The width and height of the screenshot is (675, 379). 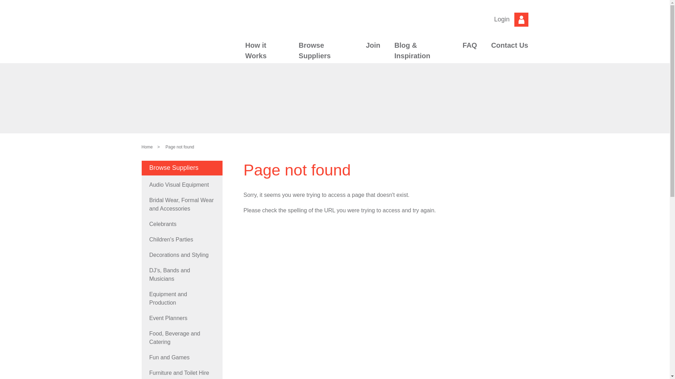 I want to click on Browse Suppliers, so click(x=326, y=54).